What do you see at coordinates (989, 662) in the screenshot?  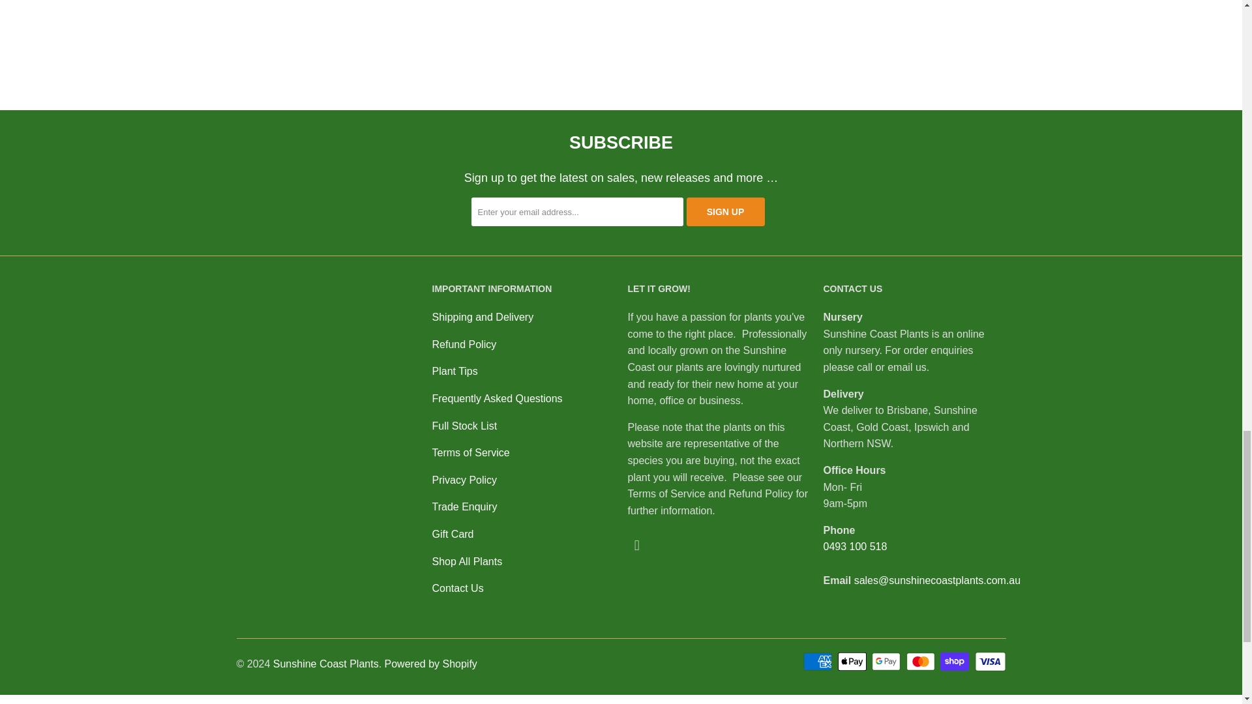 I see `Visa` at bounding box center [989, 662].